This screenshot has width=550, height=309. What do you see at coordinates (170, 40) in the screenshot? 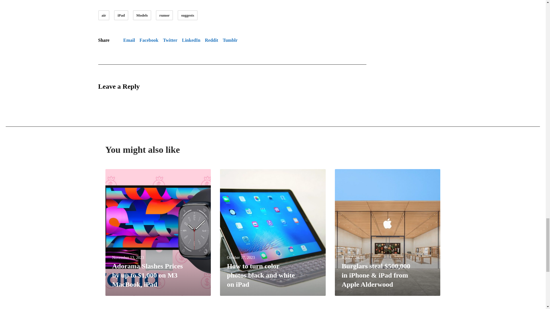
I see `Twitter` at bounding box center [170, 40].